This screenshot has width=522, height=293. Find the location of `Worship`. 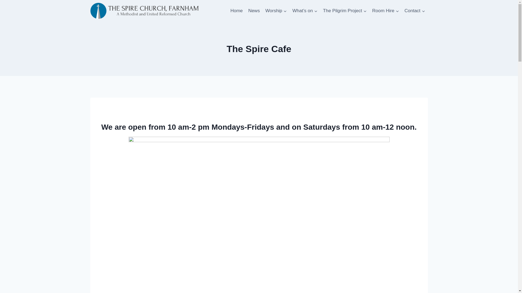

Worship is located at coordinates (276, 11).